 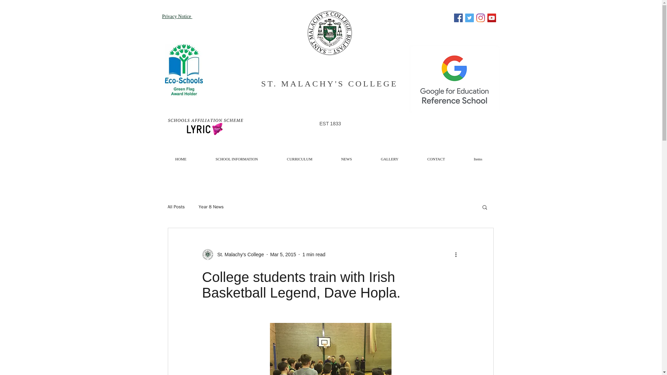 What do you see at coordinates (313, 254) in the screenshot?
I see `1 min read` at bounding box center [313, 254].